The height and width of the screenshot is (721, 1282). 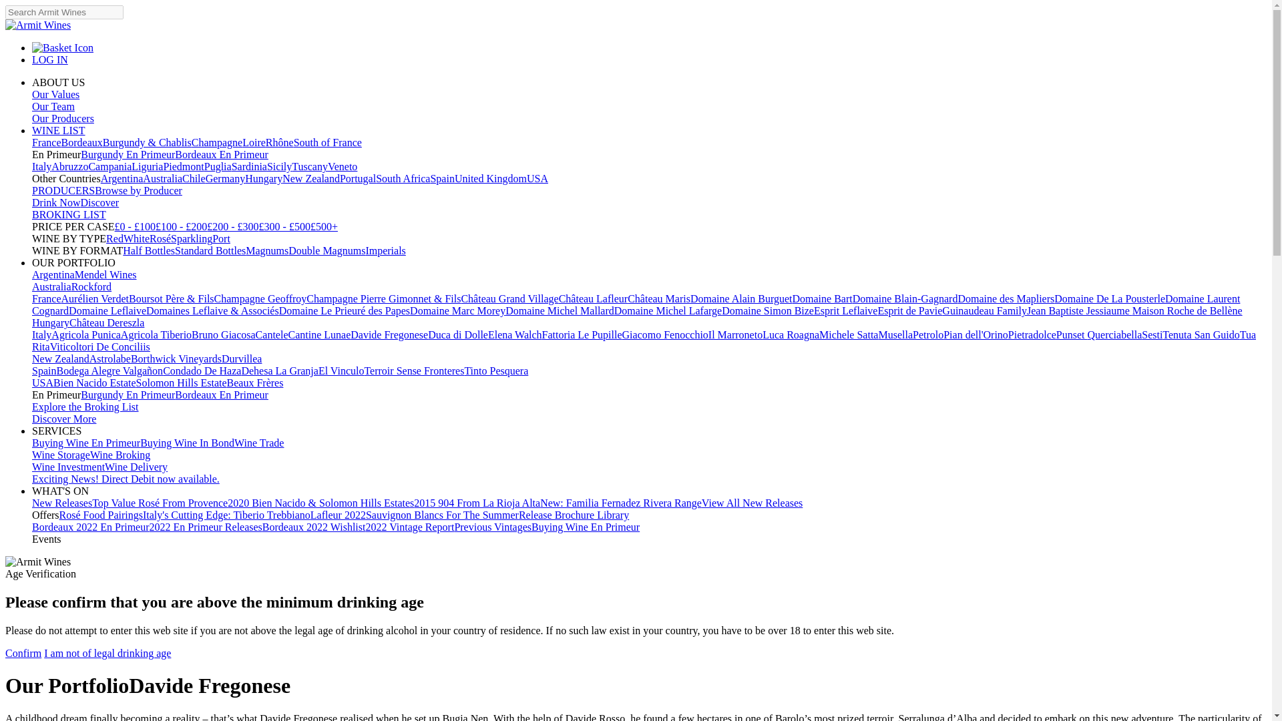 I want to click on USA, so click(x=538, y=179).